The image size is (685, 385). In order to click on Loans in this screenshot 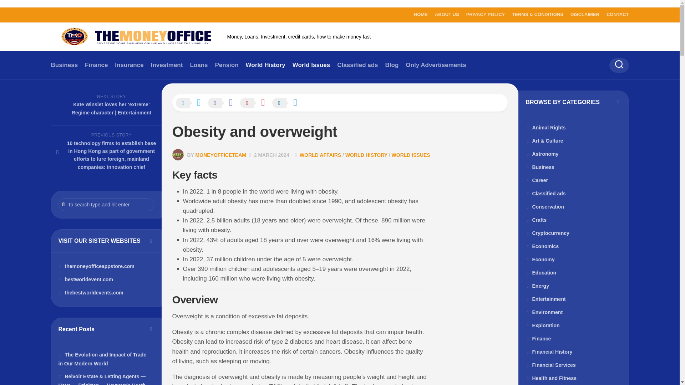, I will do `click(198, 65)`.